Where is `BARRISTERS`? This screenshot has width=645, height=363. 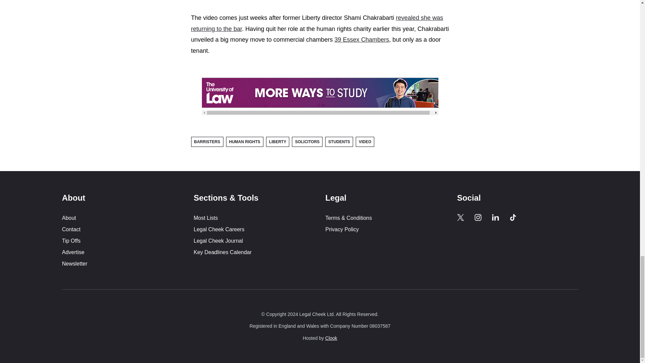
BARRISTERS is located at coordinates (207, 142).